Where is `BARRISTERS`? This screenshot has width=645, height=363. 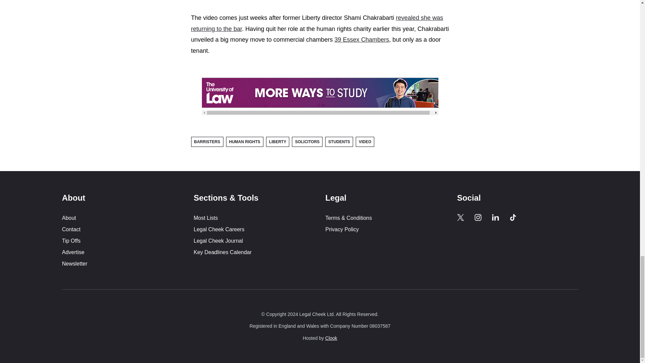
BARRISTERS is located at coordinates (207, 142).